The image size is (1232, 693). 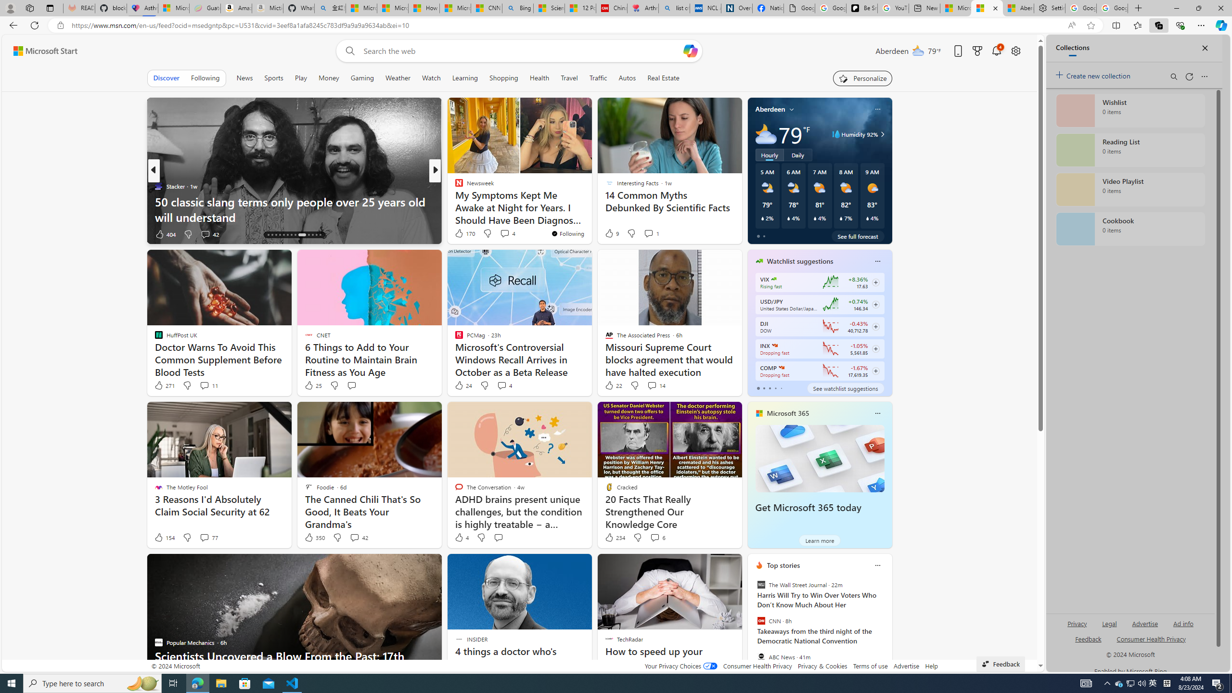 I want to click on tab-2, so click(x=769, y=388).